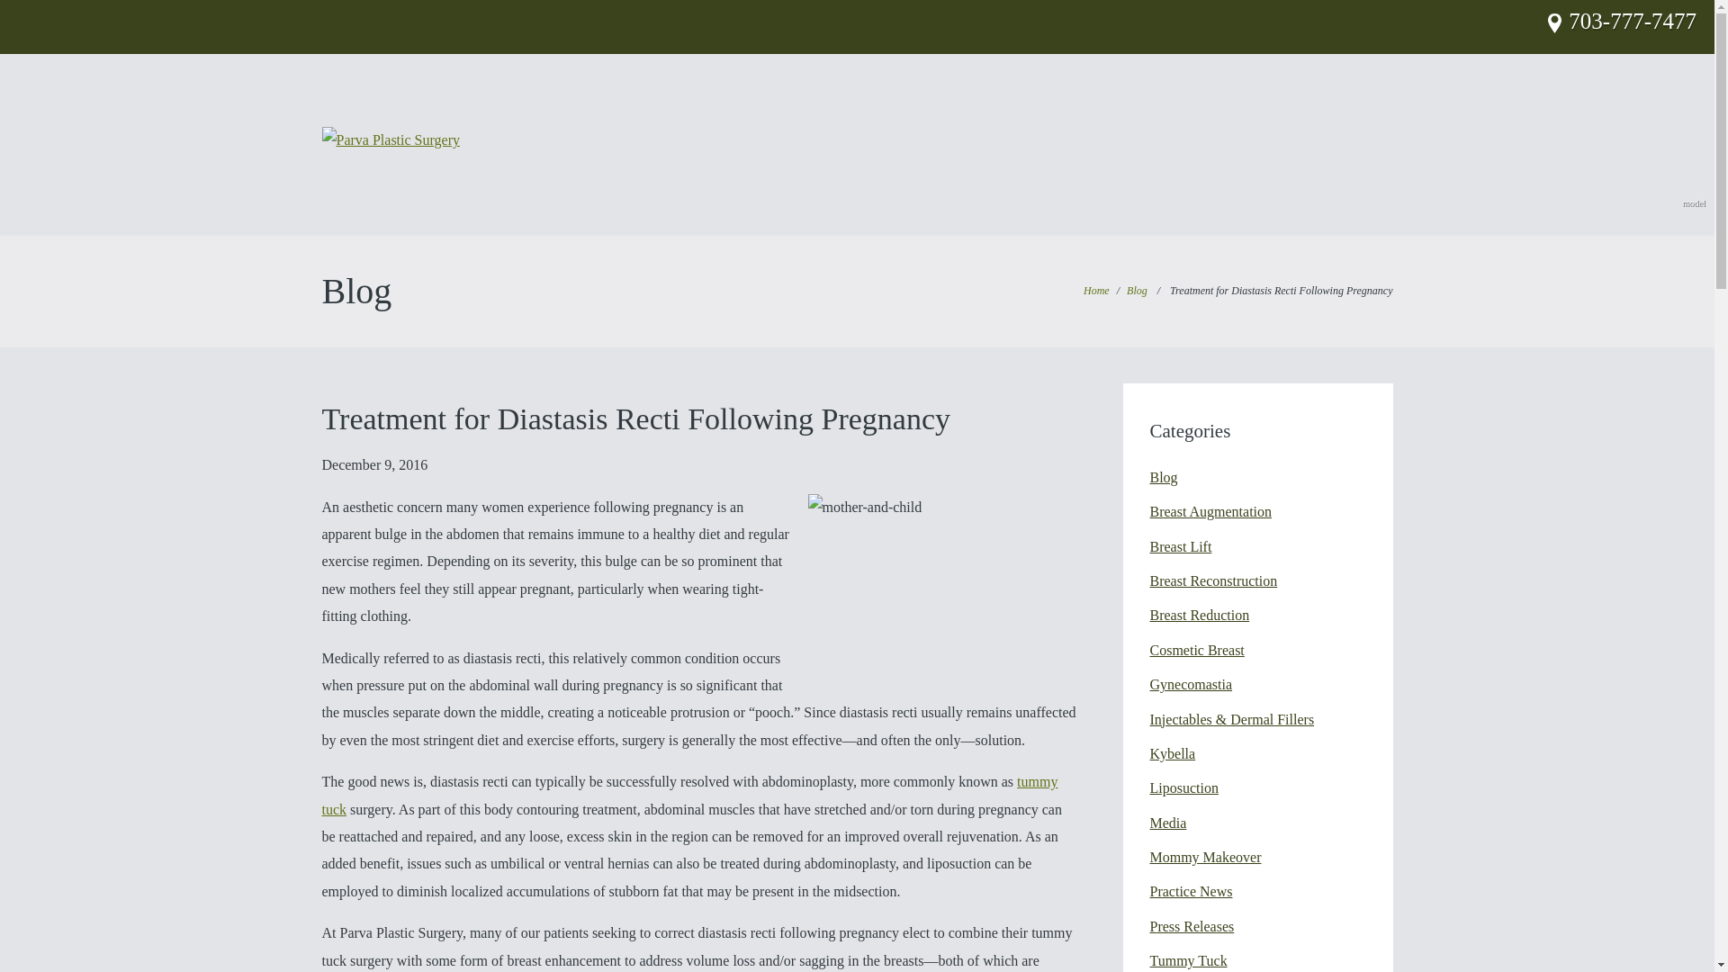  What do you see at coordinates (1633, 20) in the screenshot?
I see `Phone Number` at bounding box center [1633, 20].